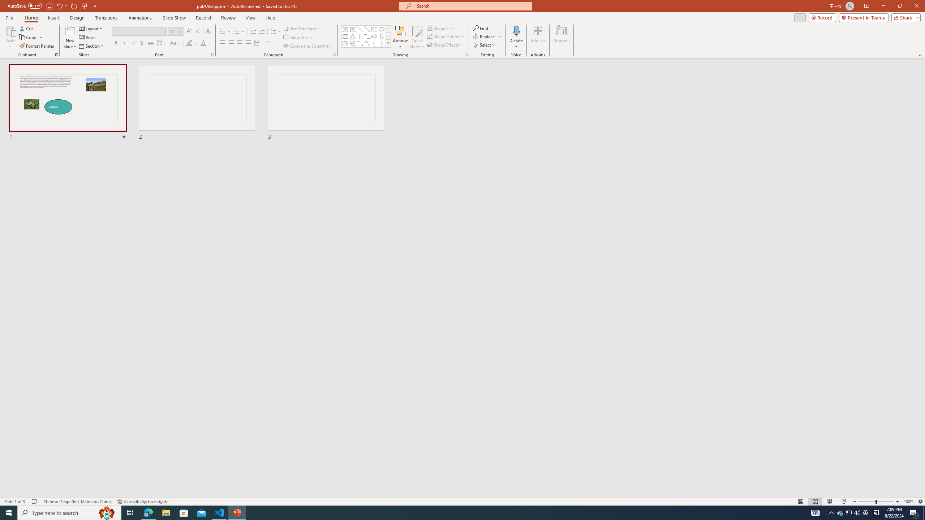 The height and width of the screenshot is (520, 925). Describe the element at coordinates (151, 43) in the screenshot. I see `Strikethrough` at that location.